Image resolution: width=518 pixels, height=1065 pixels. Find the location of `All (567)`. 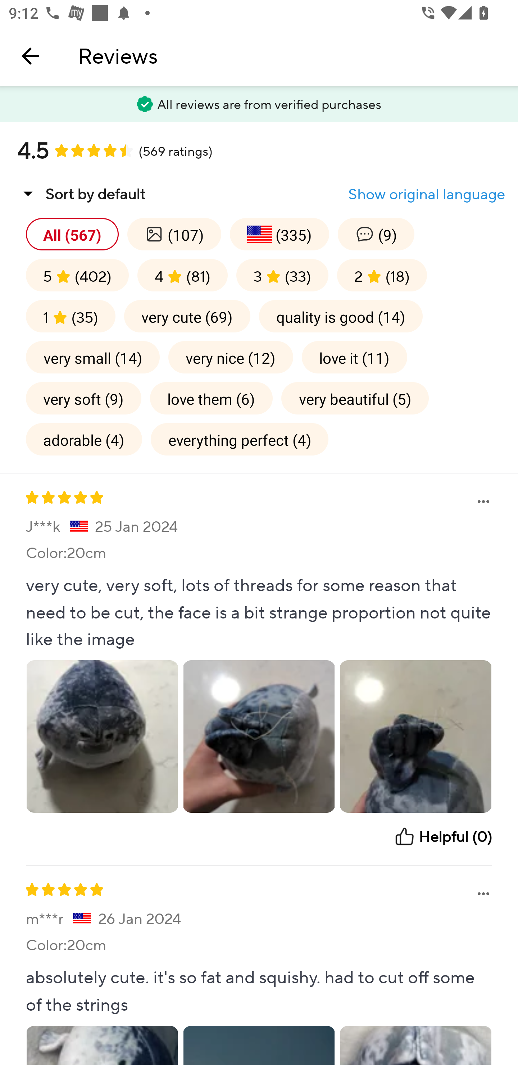

All (567) is located at coordinates (72, 234).